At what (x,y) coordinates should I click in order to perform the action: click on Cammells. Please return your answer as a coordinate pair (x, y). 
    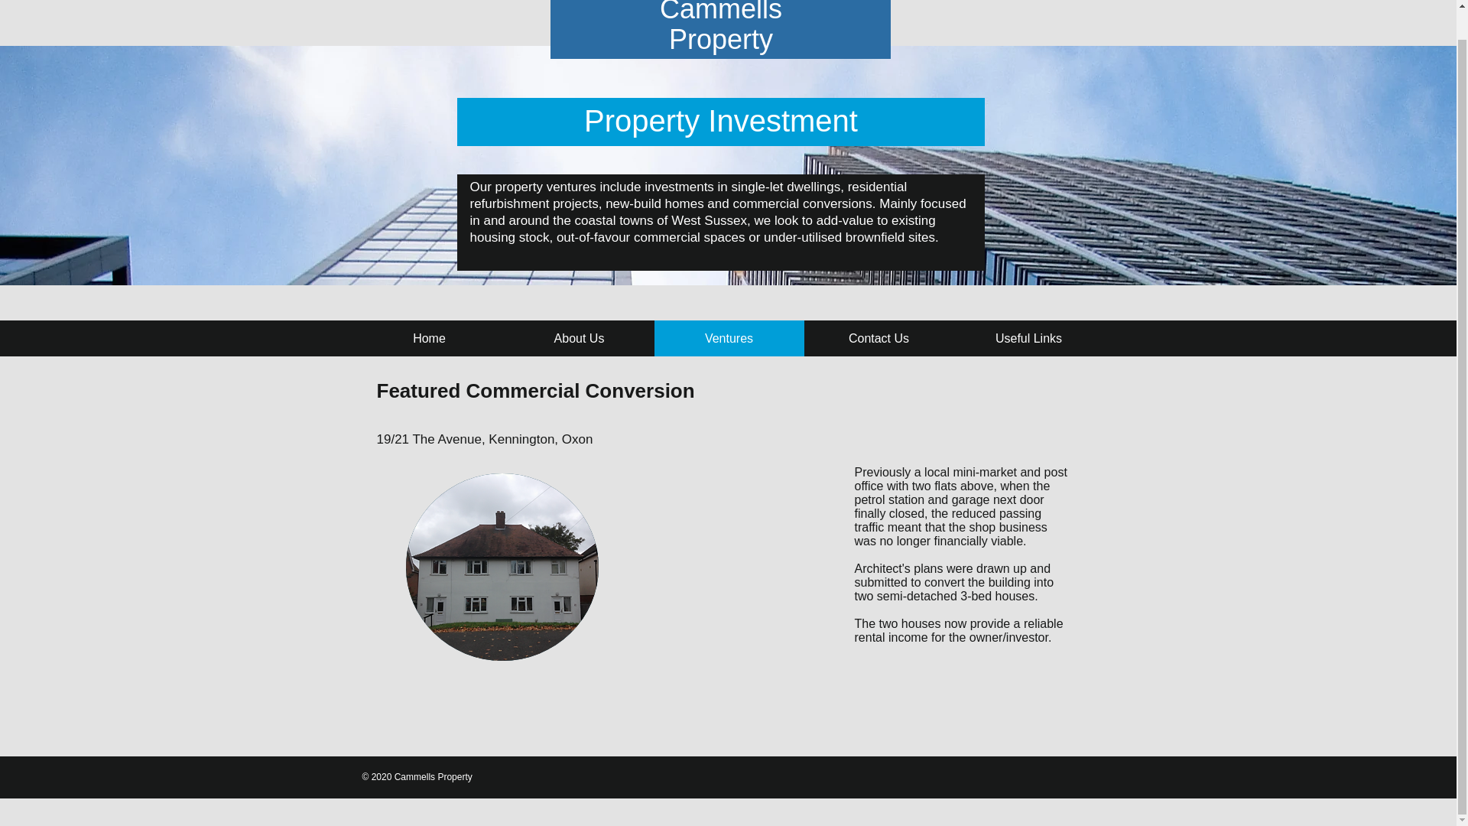
    Looking at the image, I should click on (720, 12).